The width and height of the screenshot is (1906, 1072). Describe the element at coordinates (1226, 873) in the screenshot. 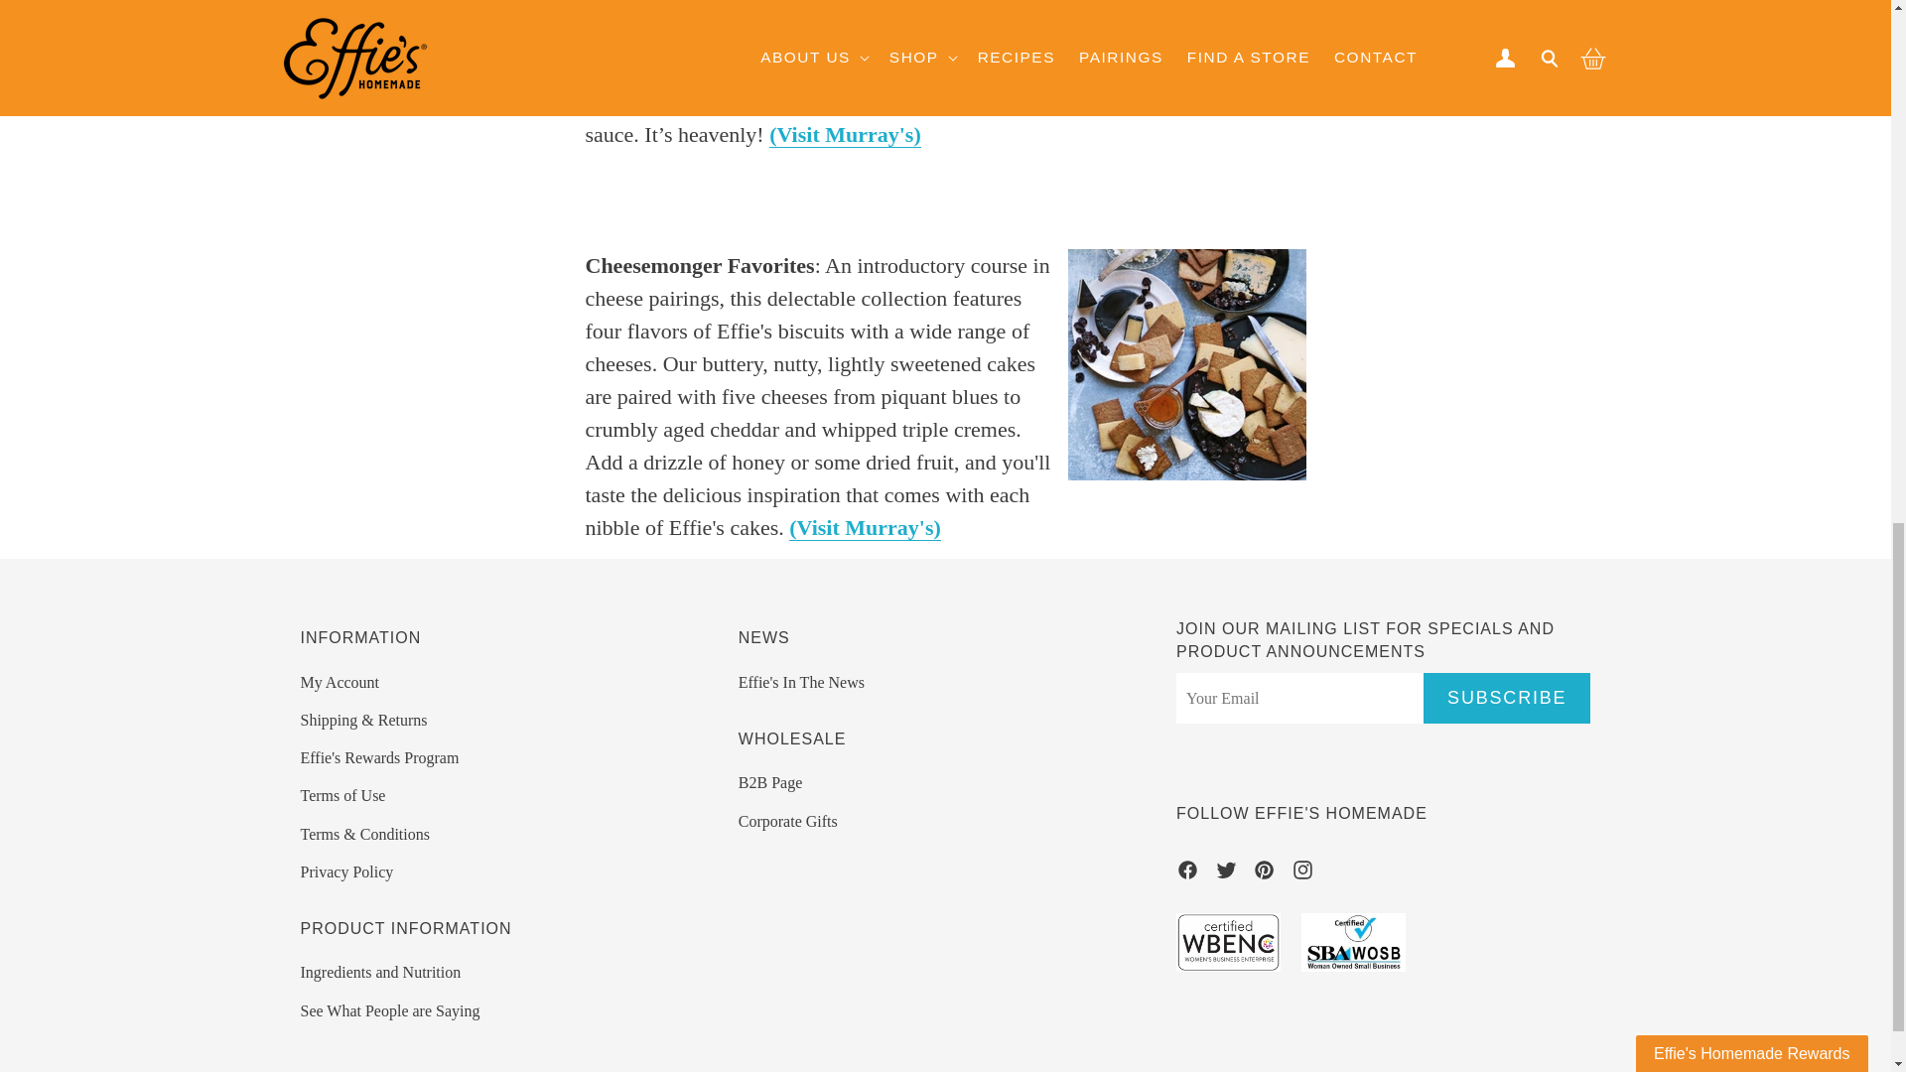

I see `Twitter` at that location.